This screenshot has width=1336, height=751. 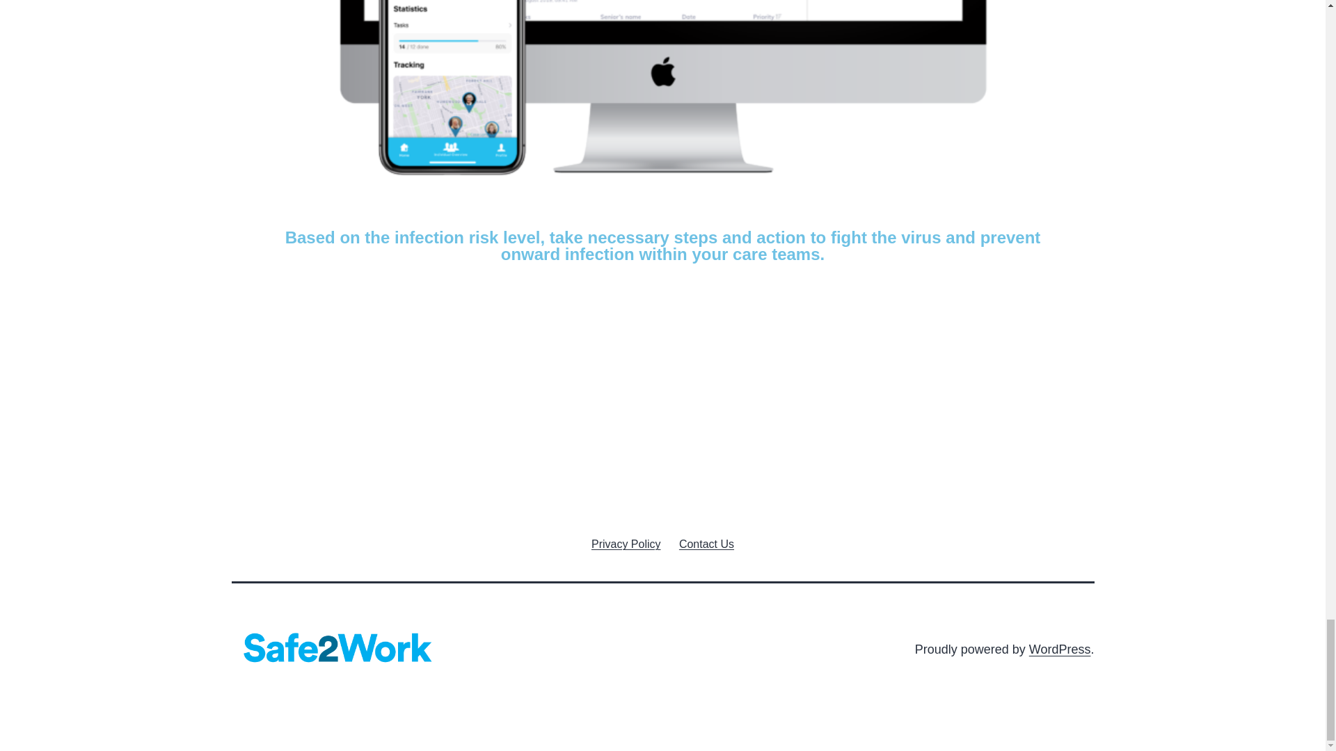 What do you see at coordinates (707, 544) in the screenshot?
I see `Contact Us` at bounding box center [707, 544].